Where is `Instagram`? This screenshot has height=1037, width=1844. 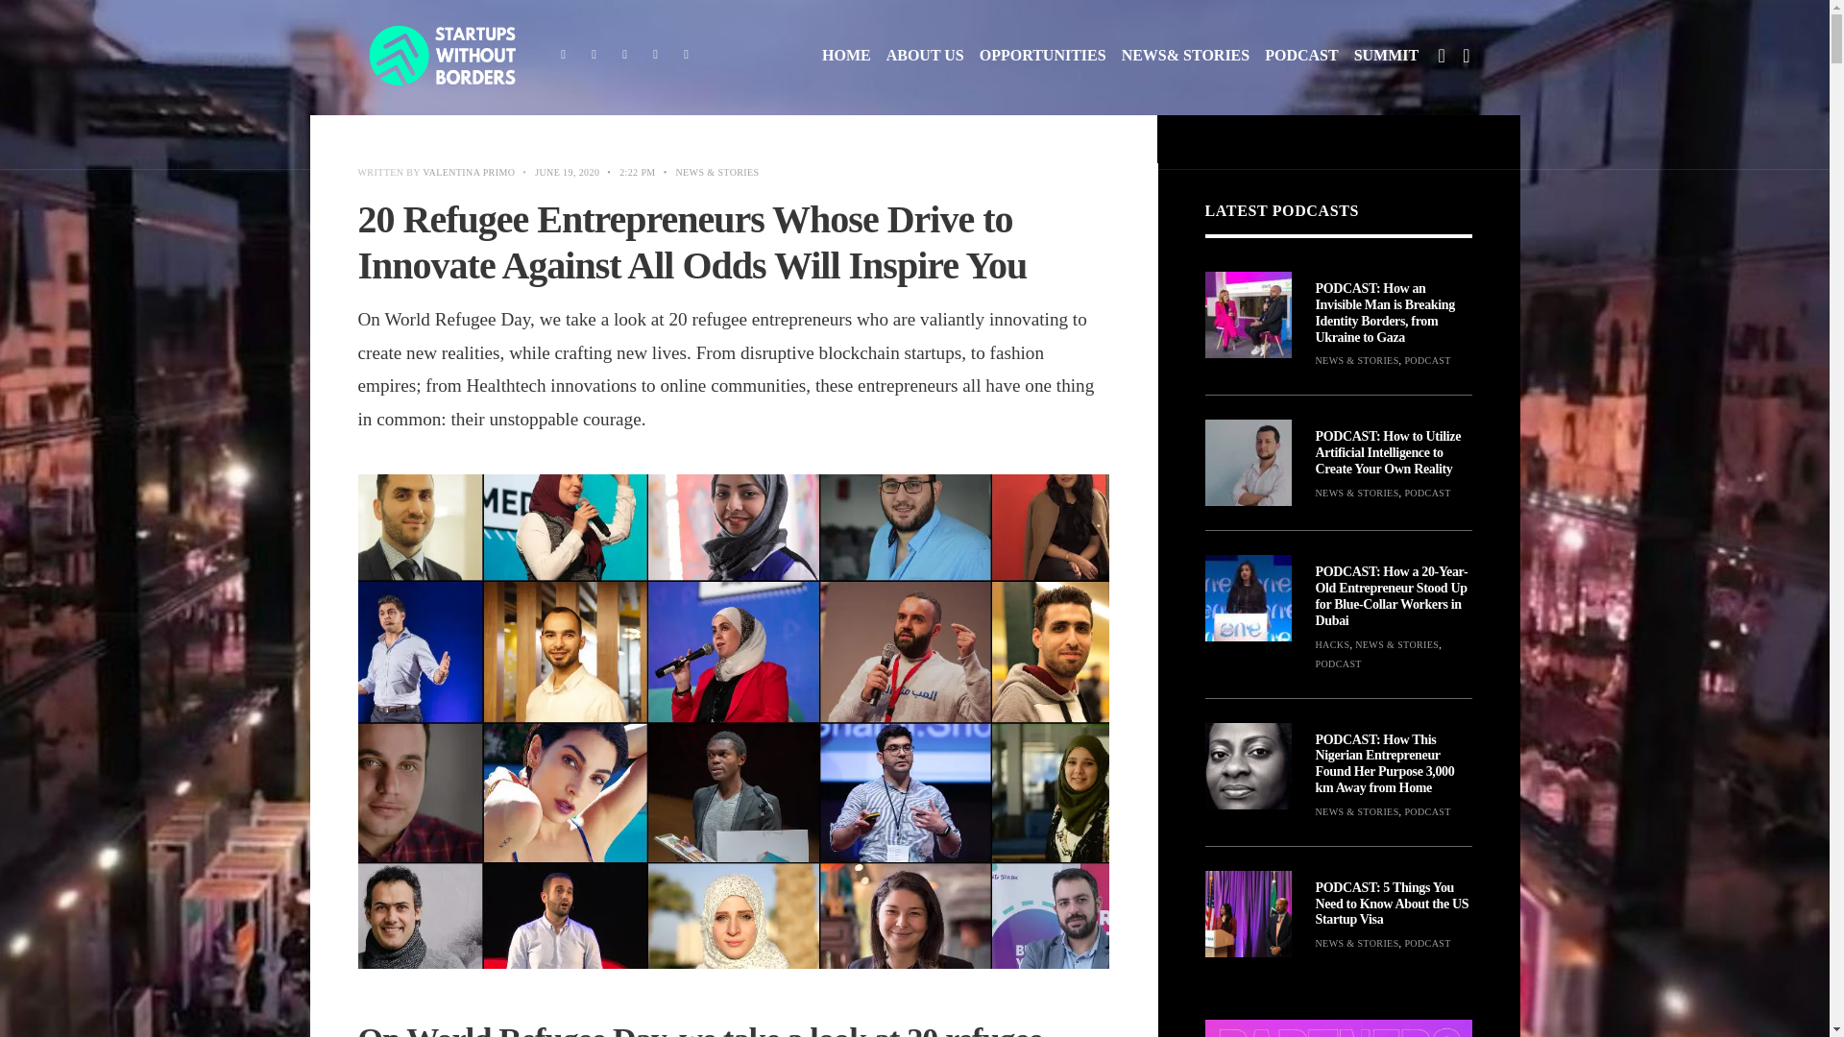
Instagram is located at coordinates (624, 56).